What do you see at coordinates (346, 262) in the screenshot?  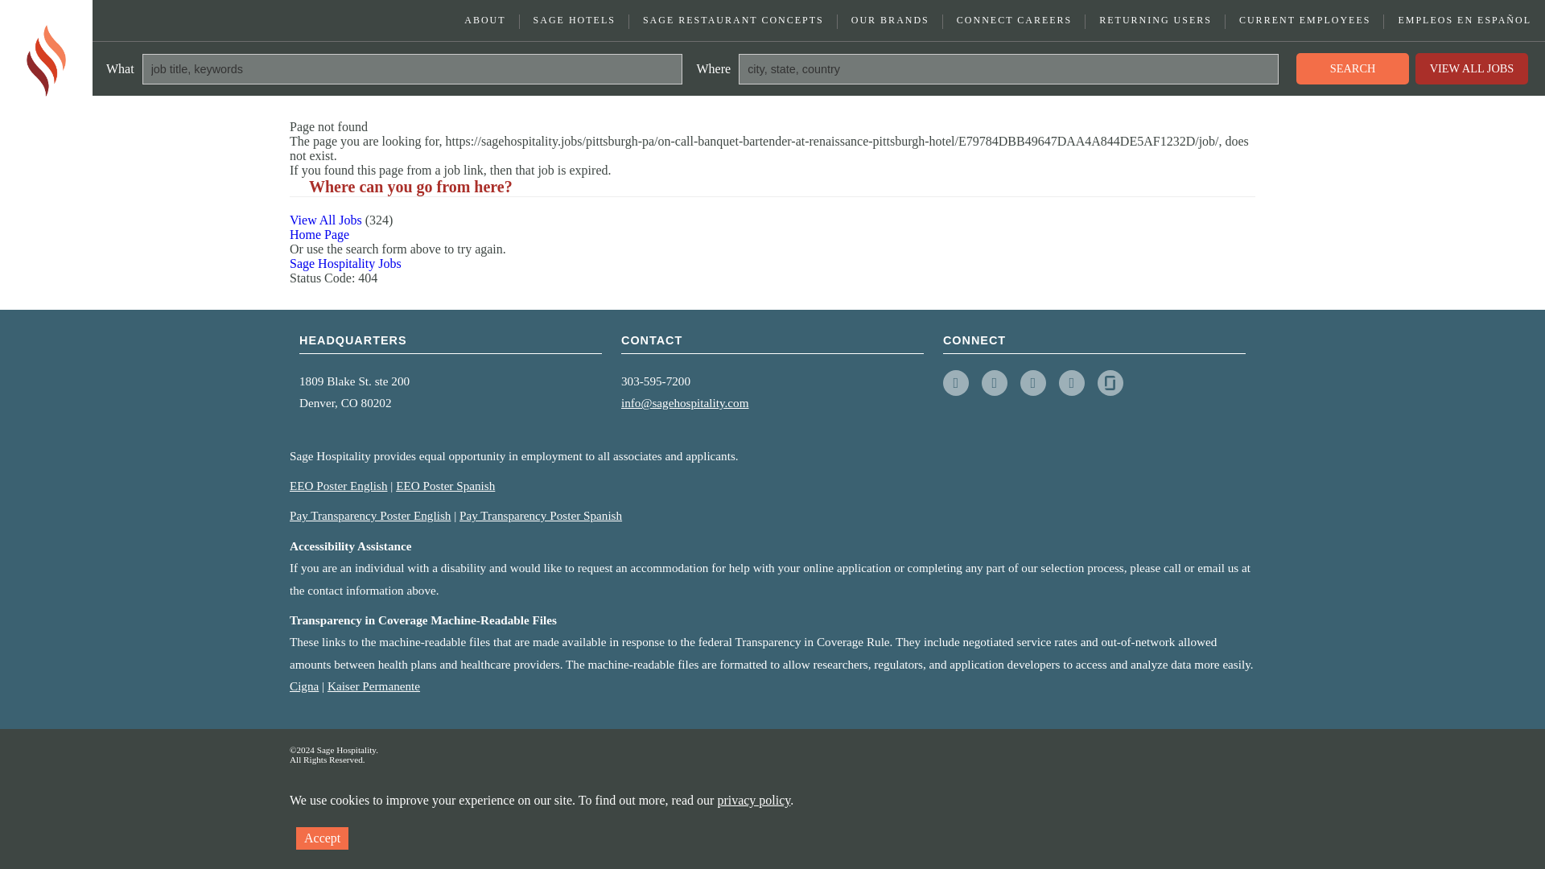 I see `Sage Hospitality Jobs` at bounding box center [346, 262].